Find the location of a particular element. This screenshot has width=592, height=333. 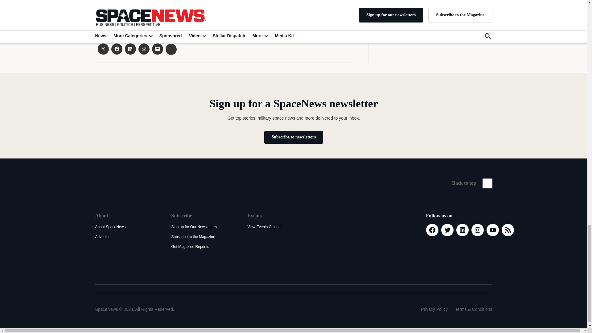

Click to share on Facebook is located at coordinates (117, 49).